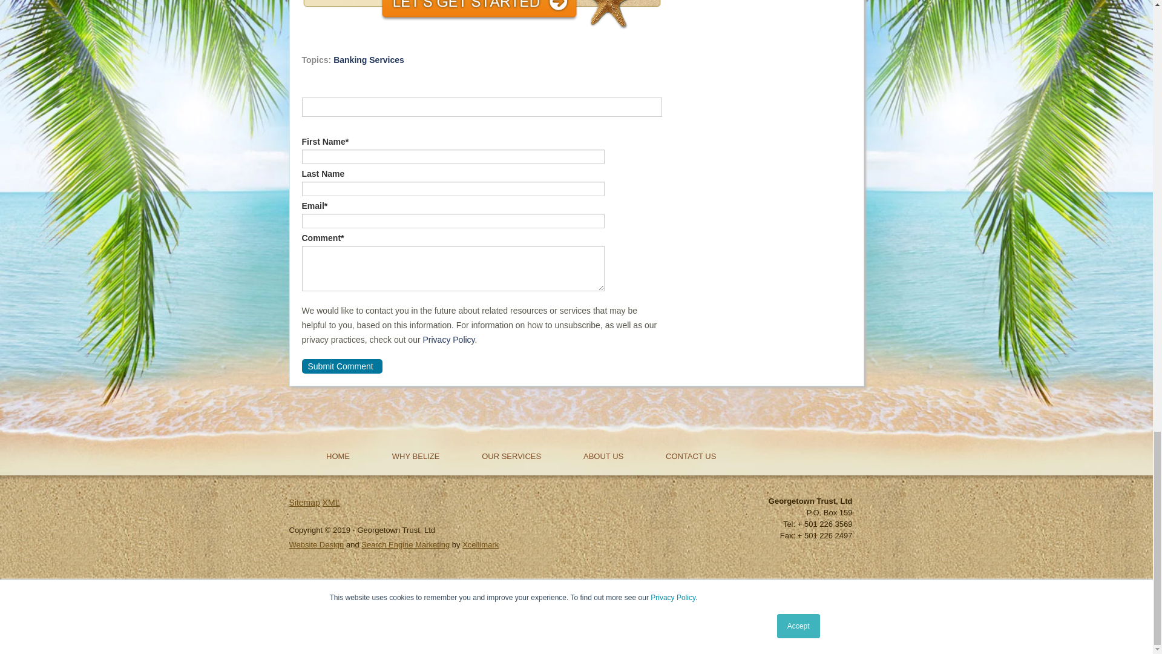 This screenshot has height=654, width=1162. I want to click on Submit Comment, so click(341, 366).